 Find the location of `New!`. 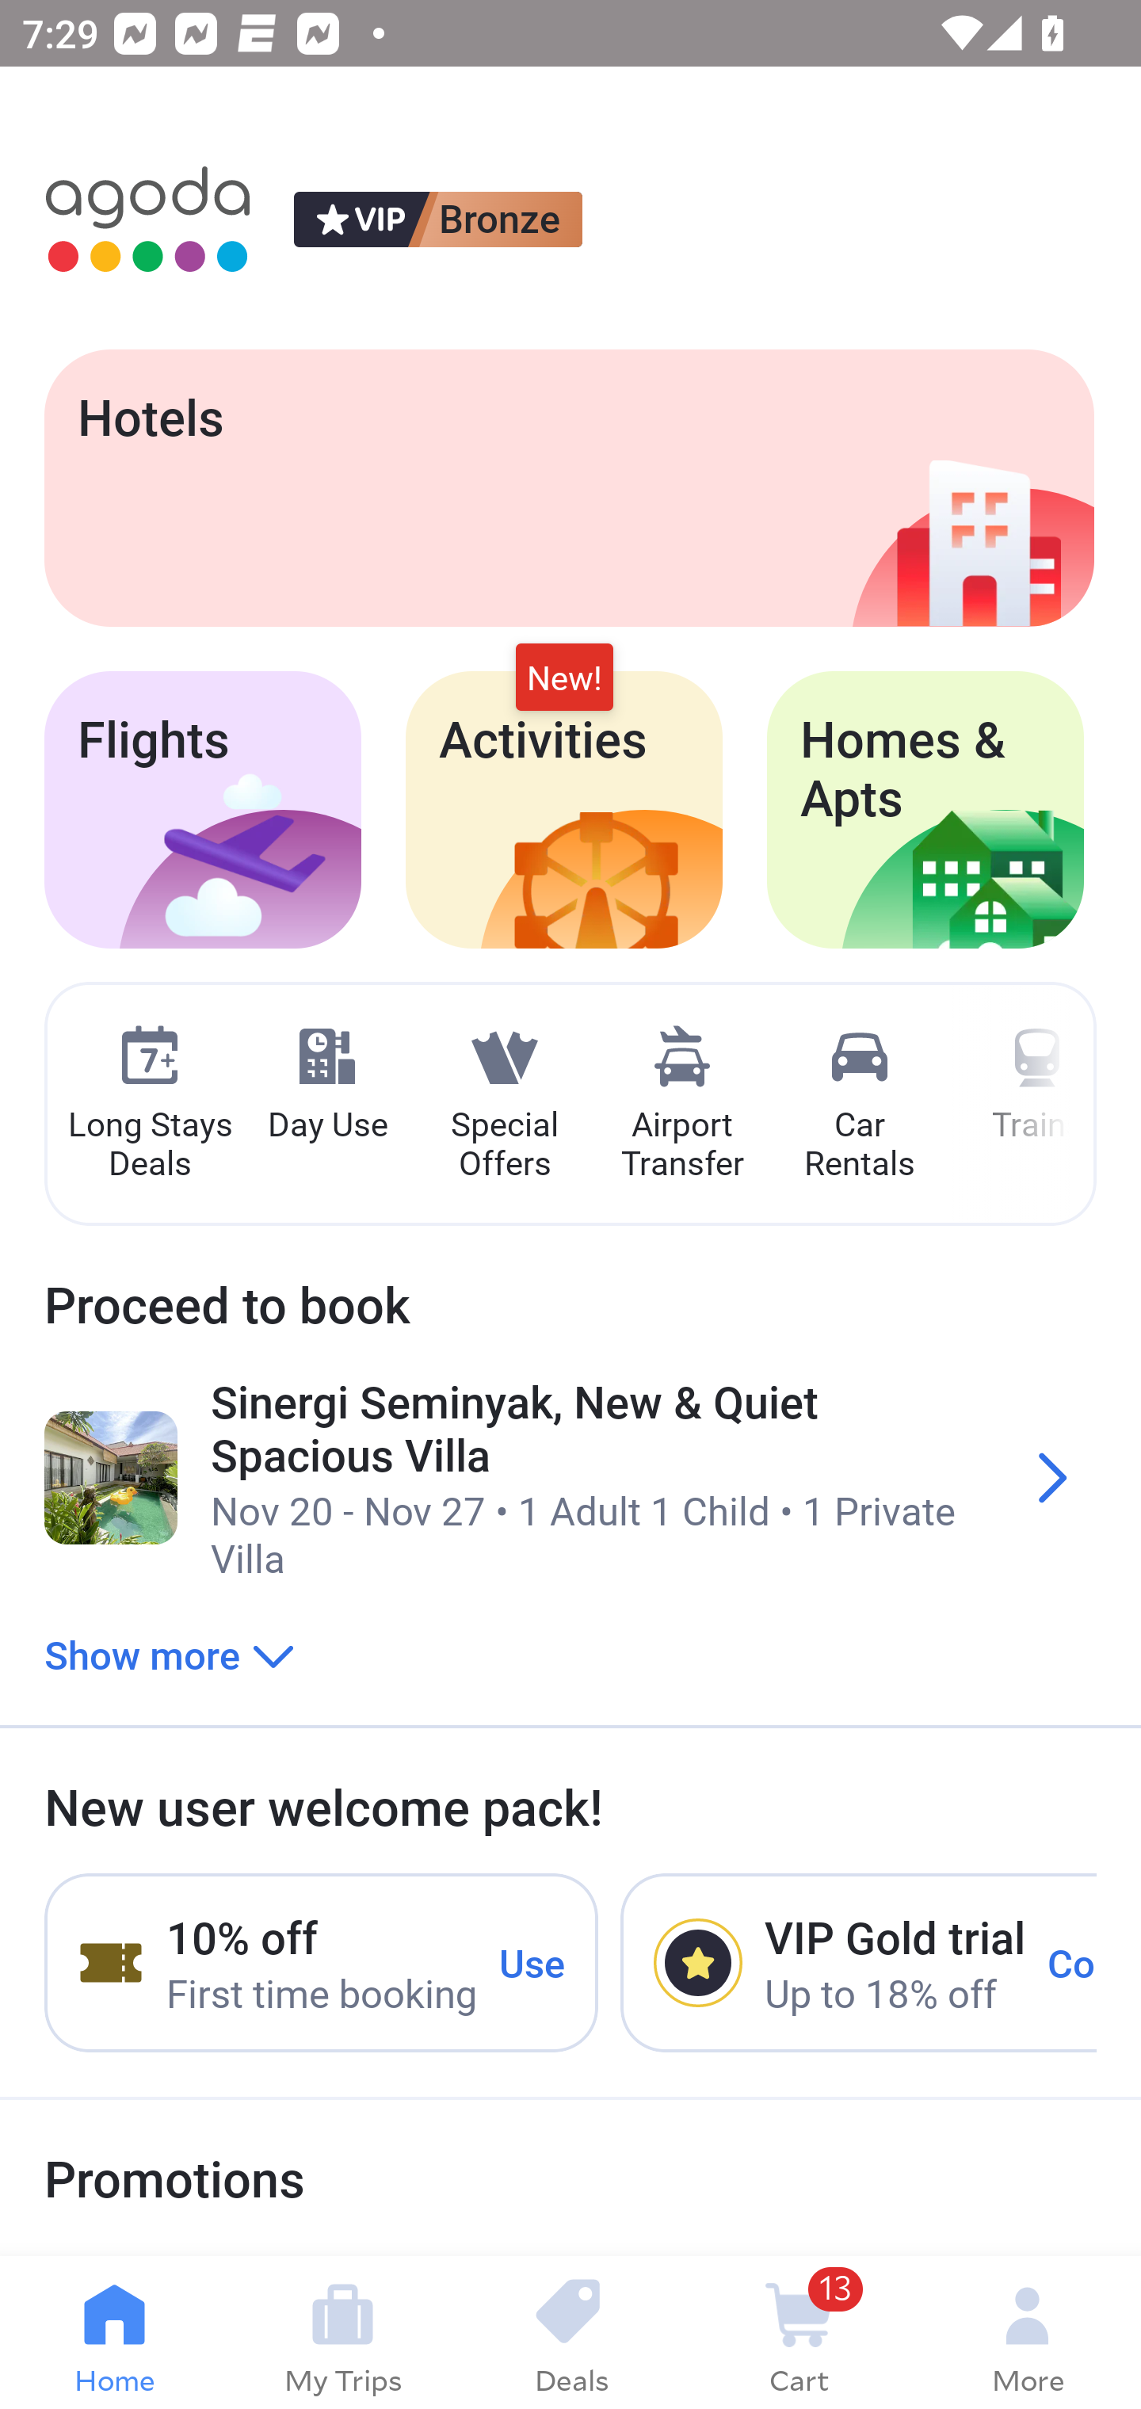

New! is located at coordinates (564, 678).